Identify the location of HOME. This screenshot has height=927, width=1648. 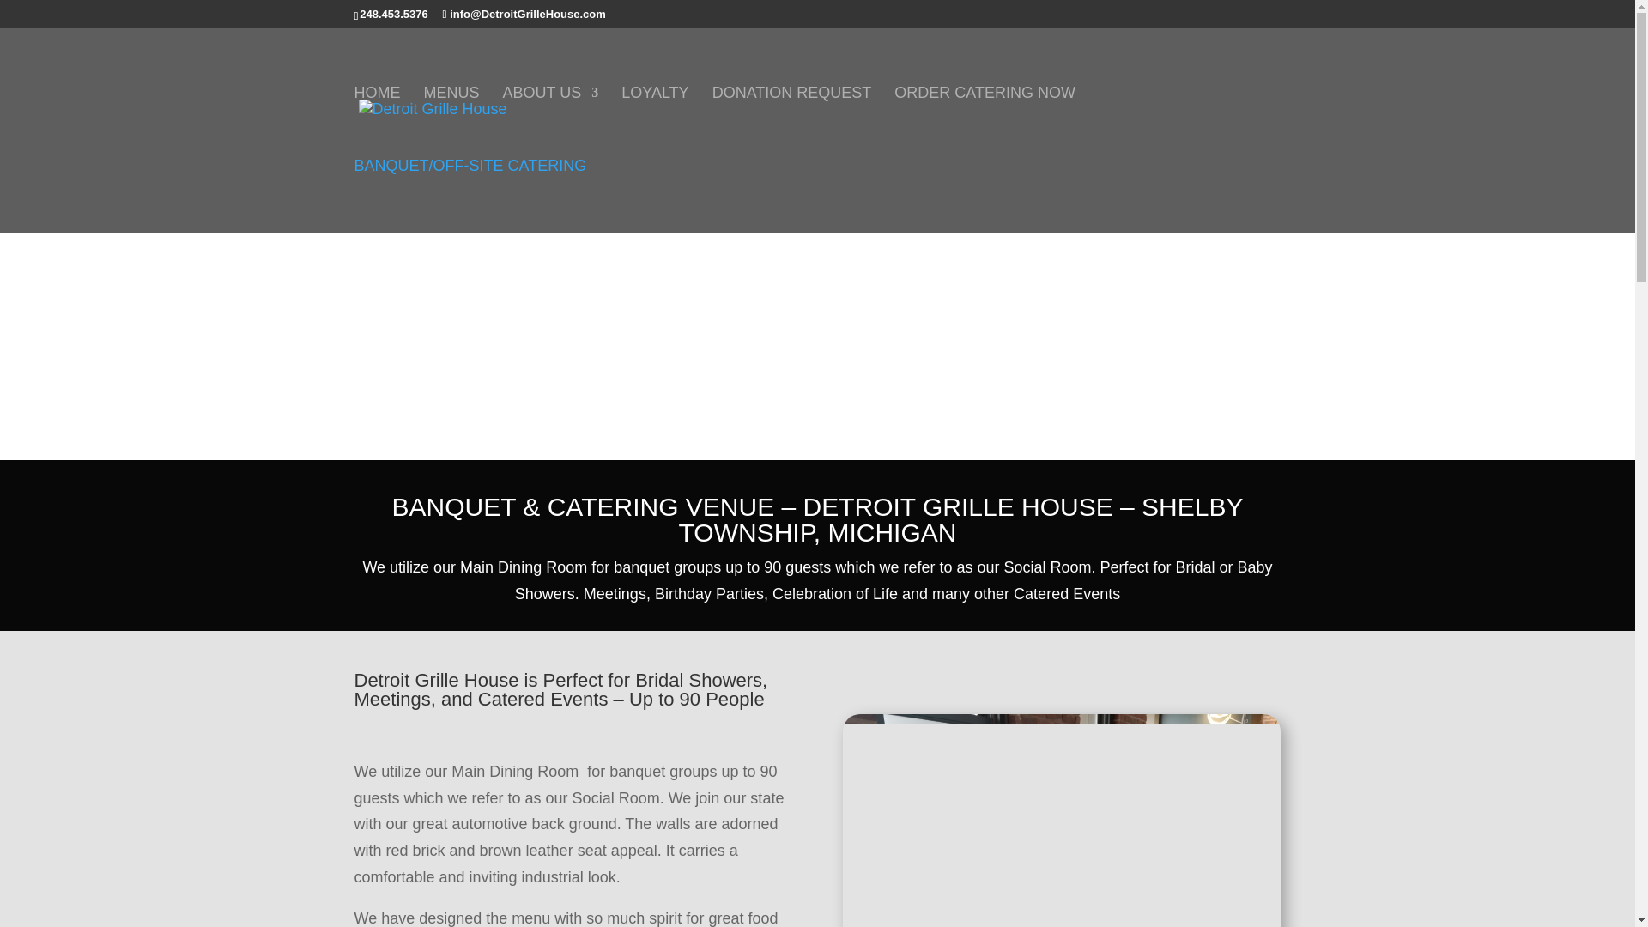
(377, 123).